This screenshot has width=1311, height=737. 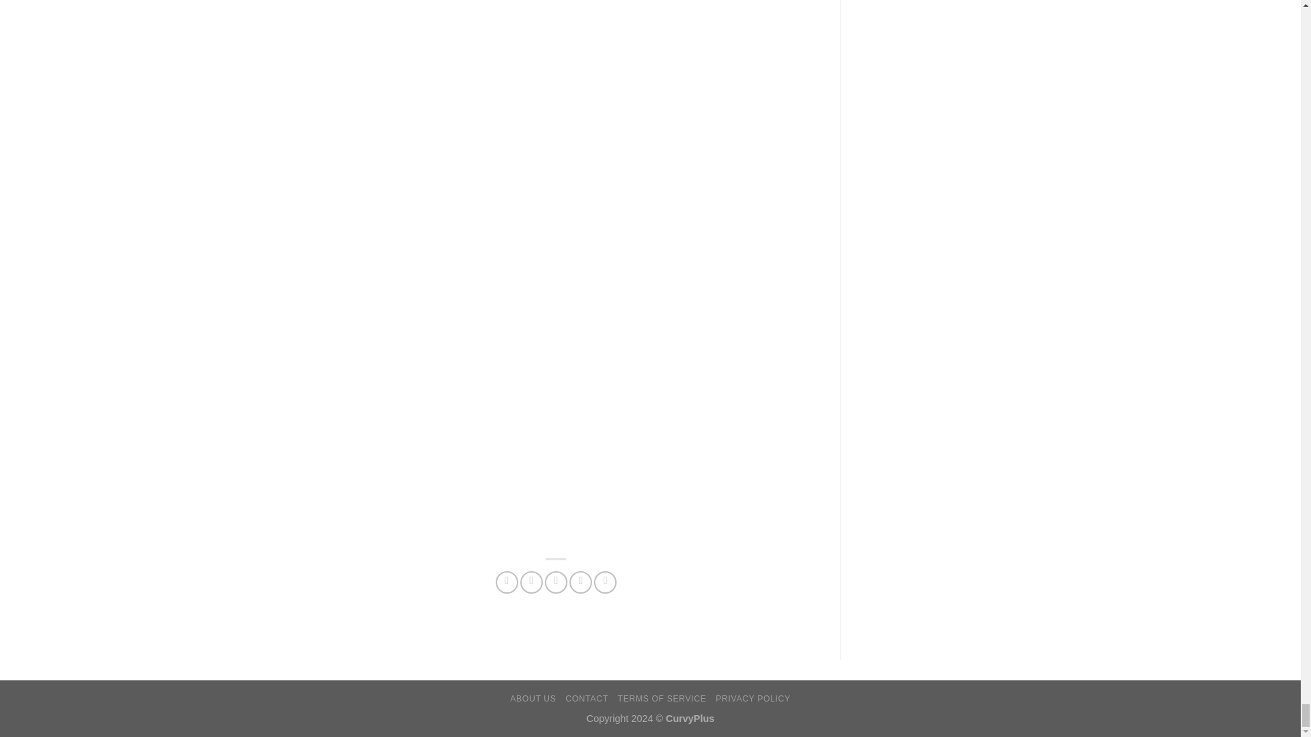 What do you see at coordinates (531, 583) in the screenshot?
I see `Share on Twitter` at bounding box center [531, 583].